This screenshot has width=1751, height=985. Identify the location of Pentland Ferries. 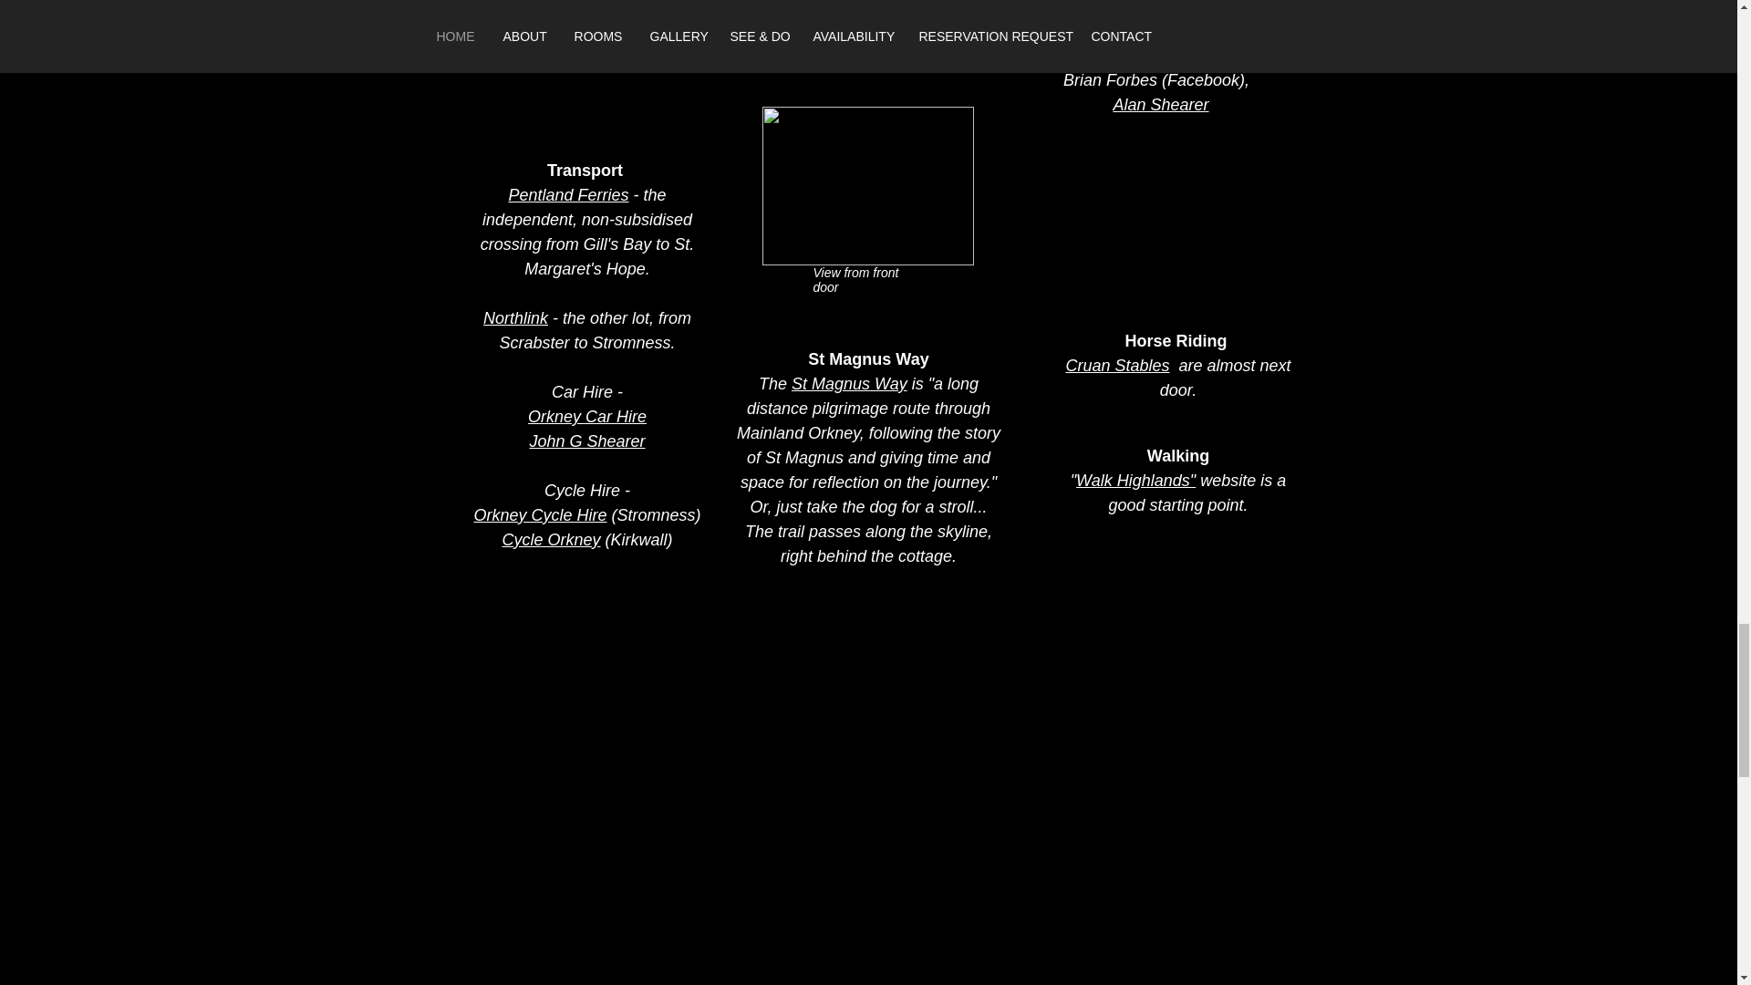
(567, 195).